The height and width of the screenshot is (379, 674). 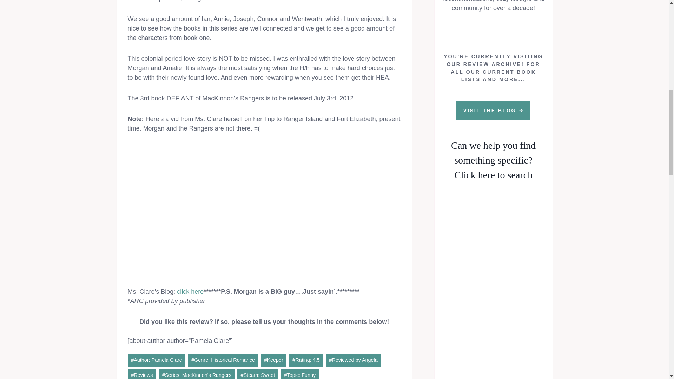 I want to click on click here, so click(x=190, y=291).